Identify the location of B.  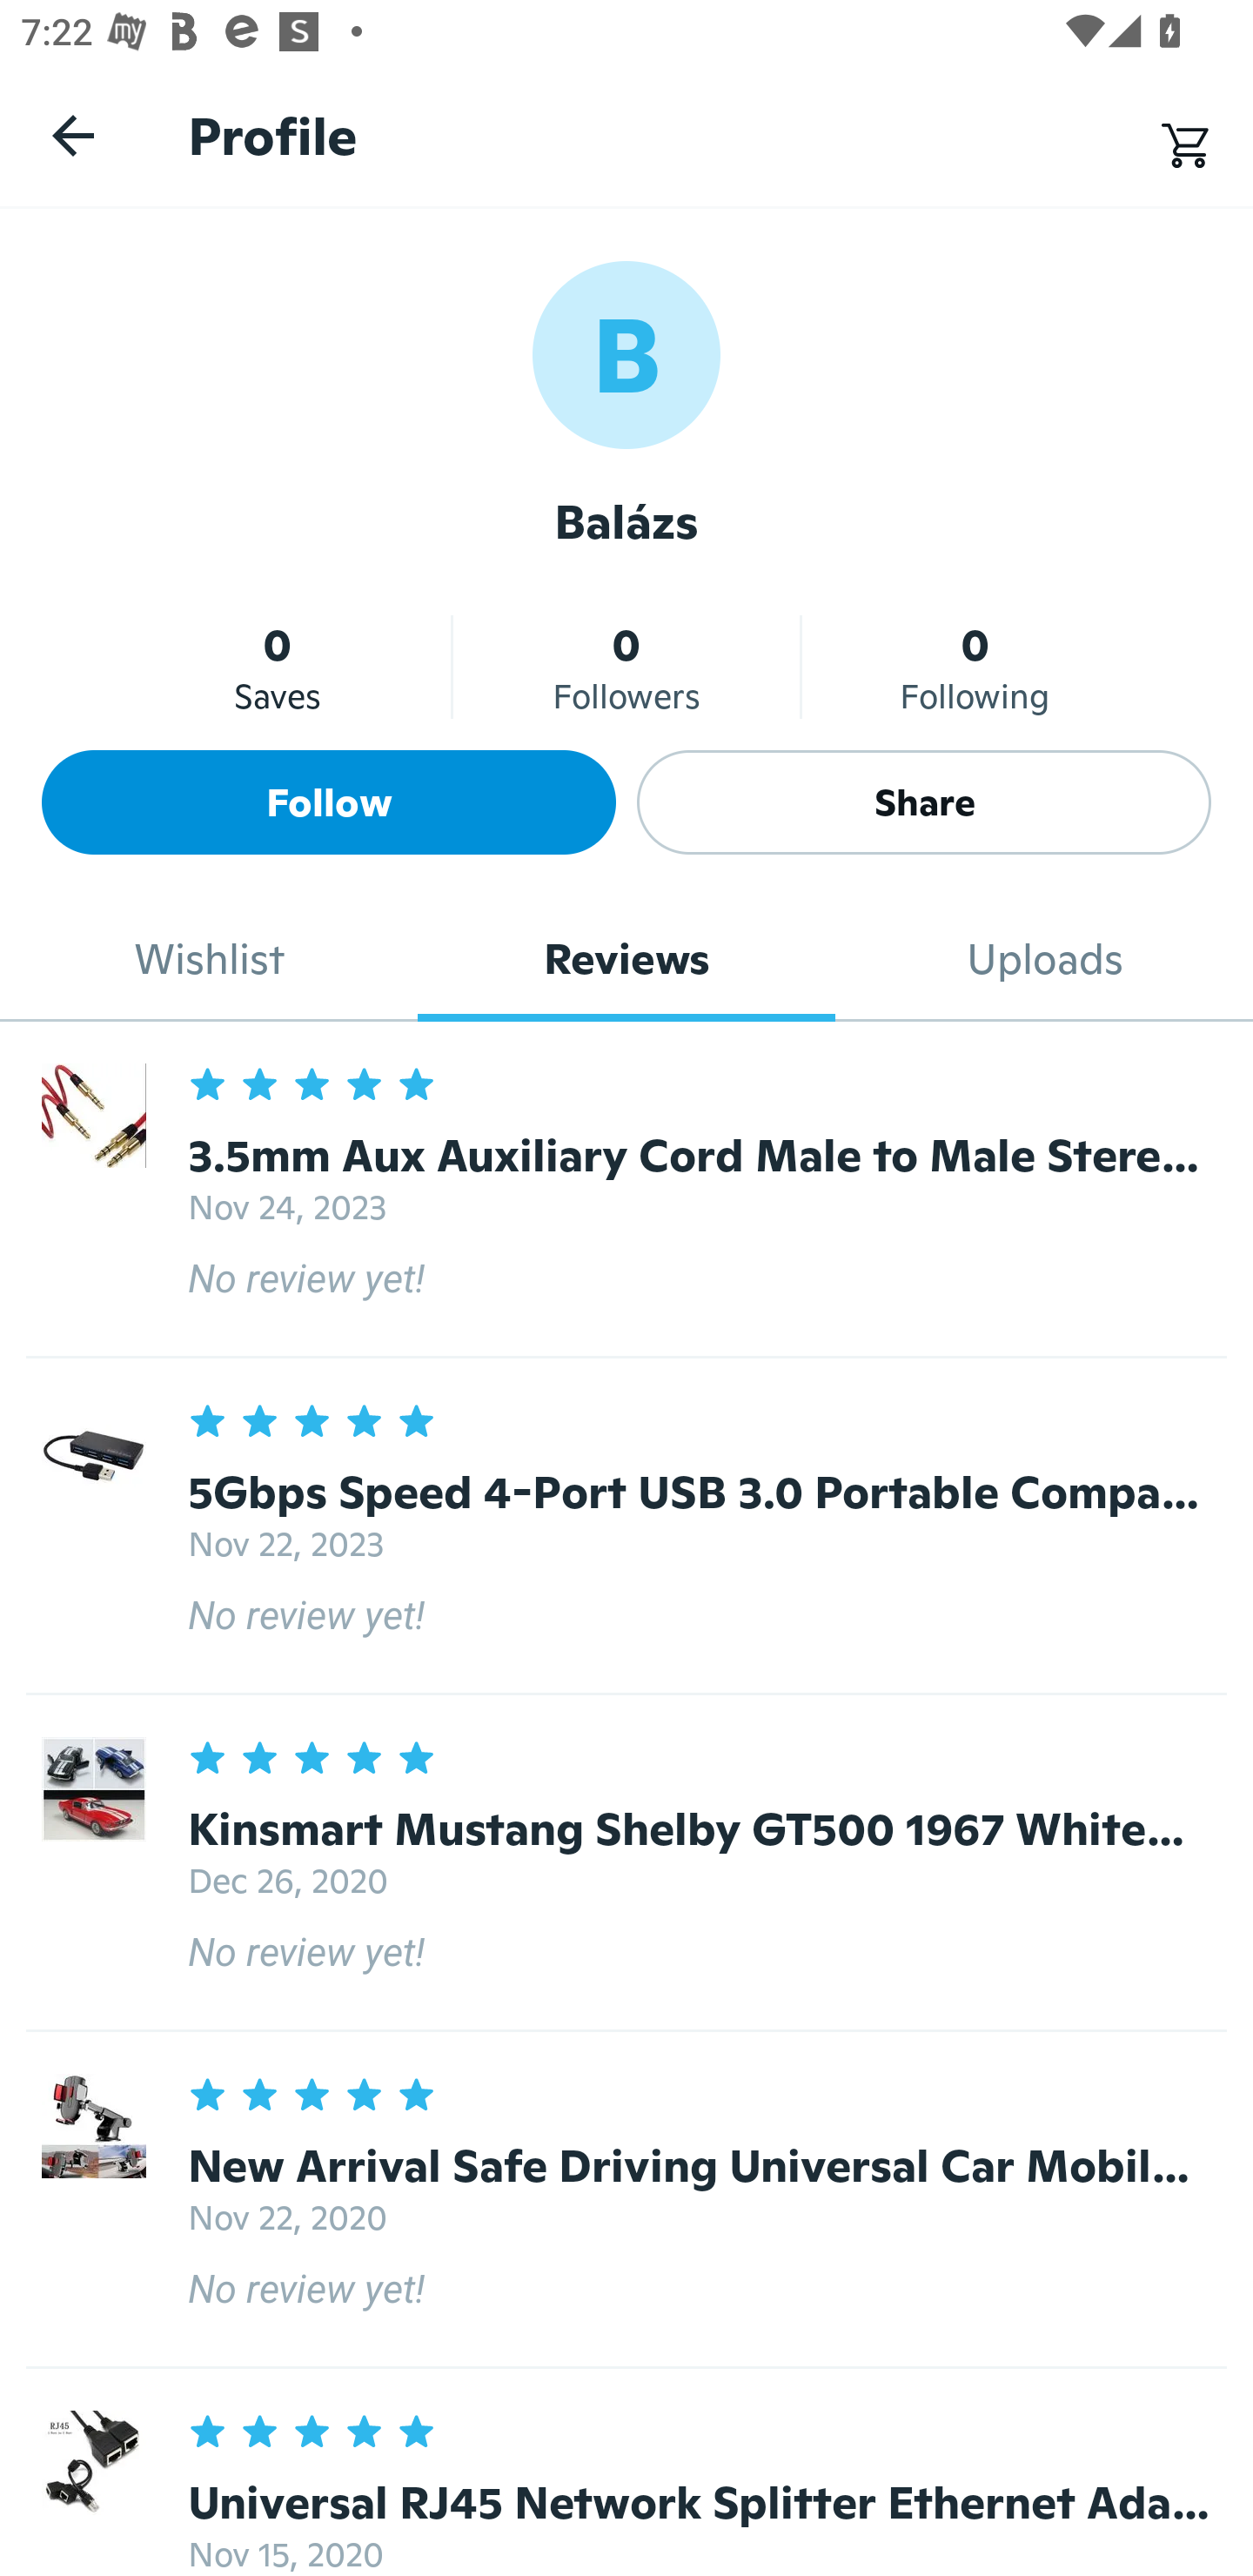
(626, 353).